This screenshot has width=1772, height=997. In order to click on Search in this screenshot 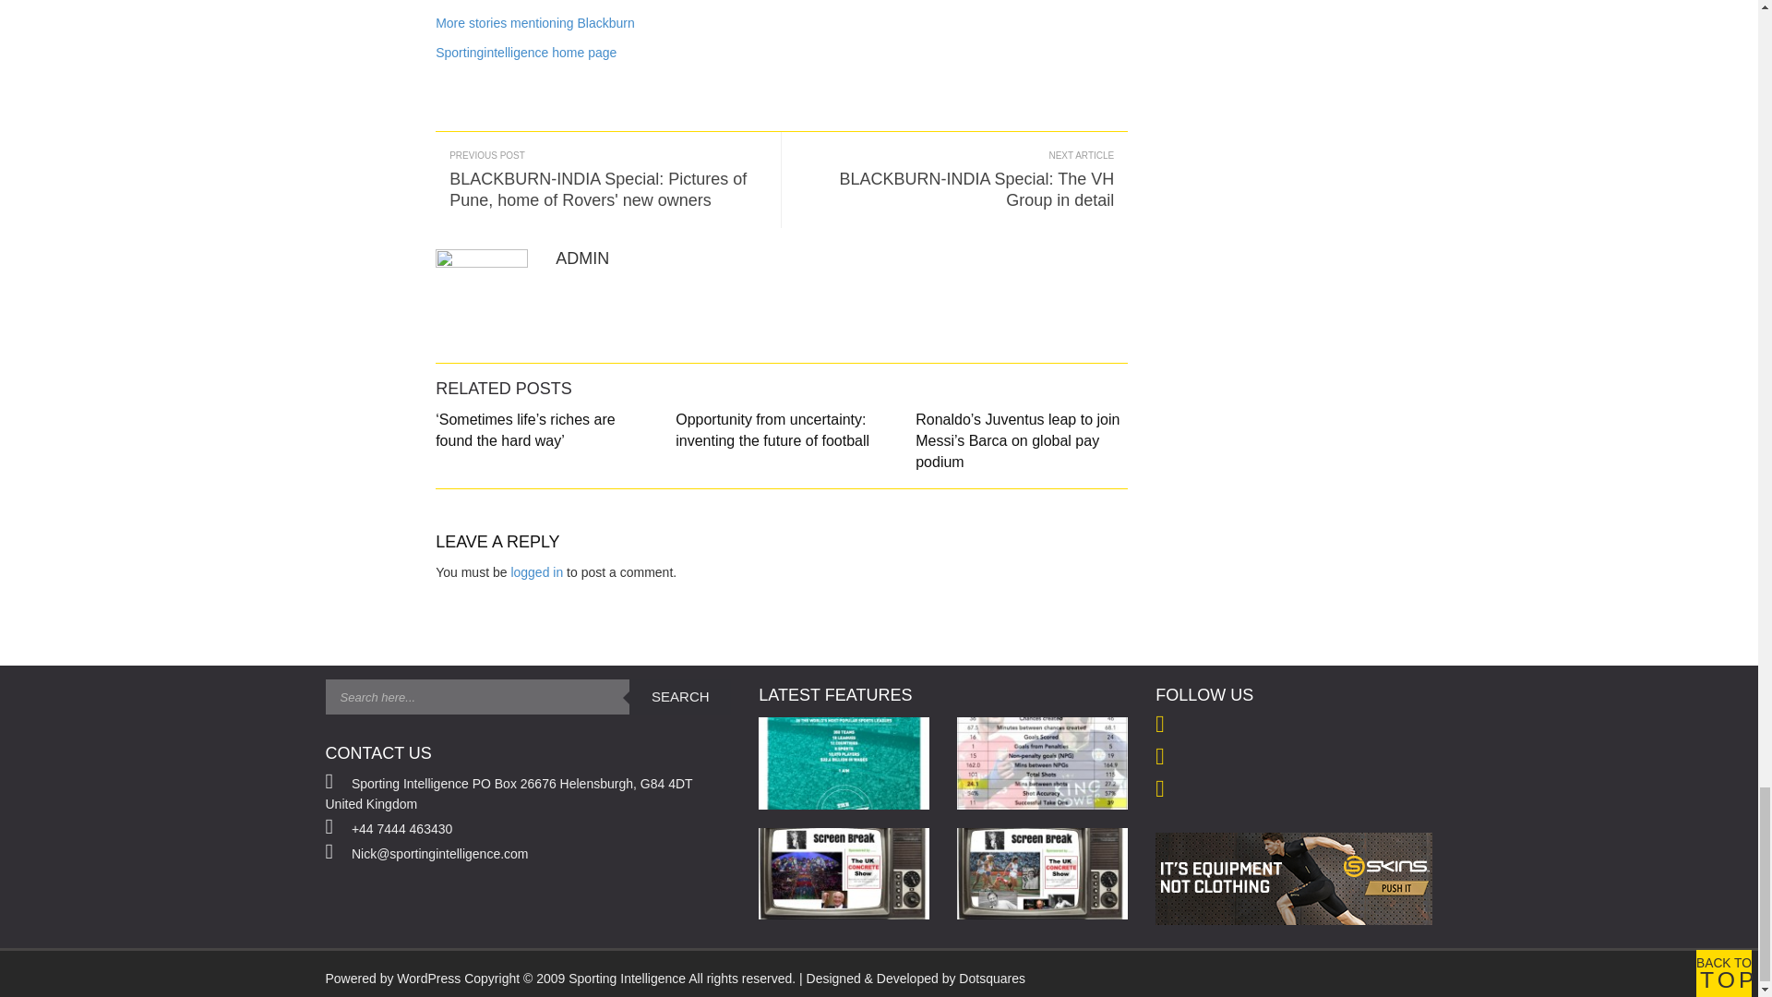, I will do `click(679, 696)`.